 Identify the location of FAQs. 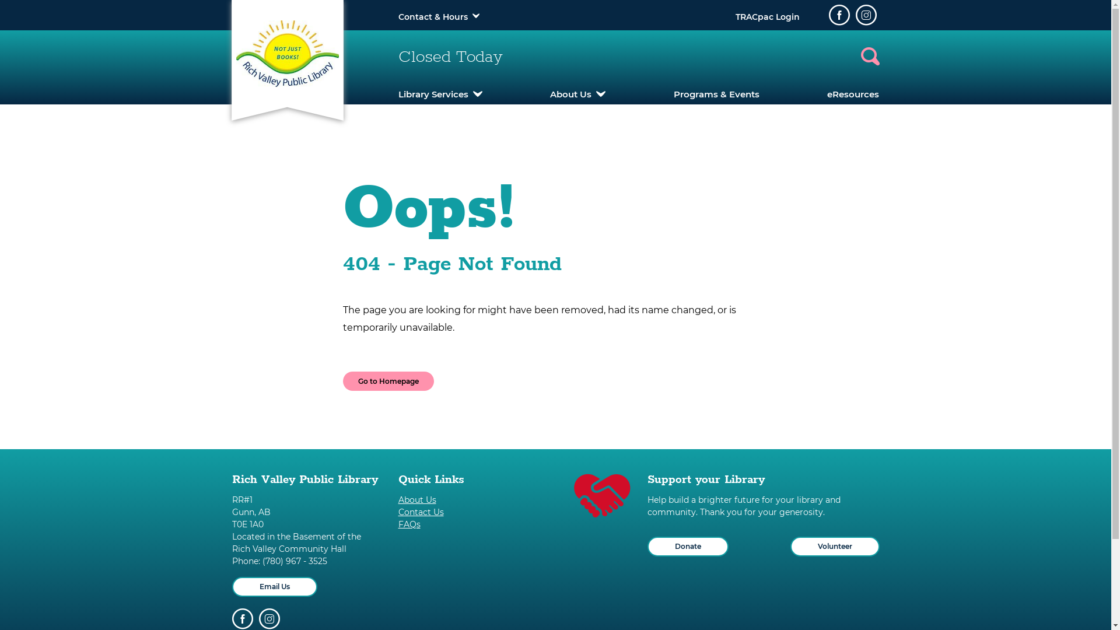
(473, 525).